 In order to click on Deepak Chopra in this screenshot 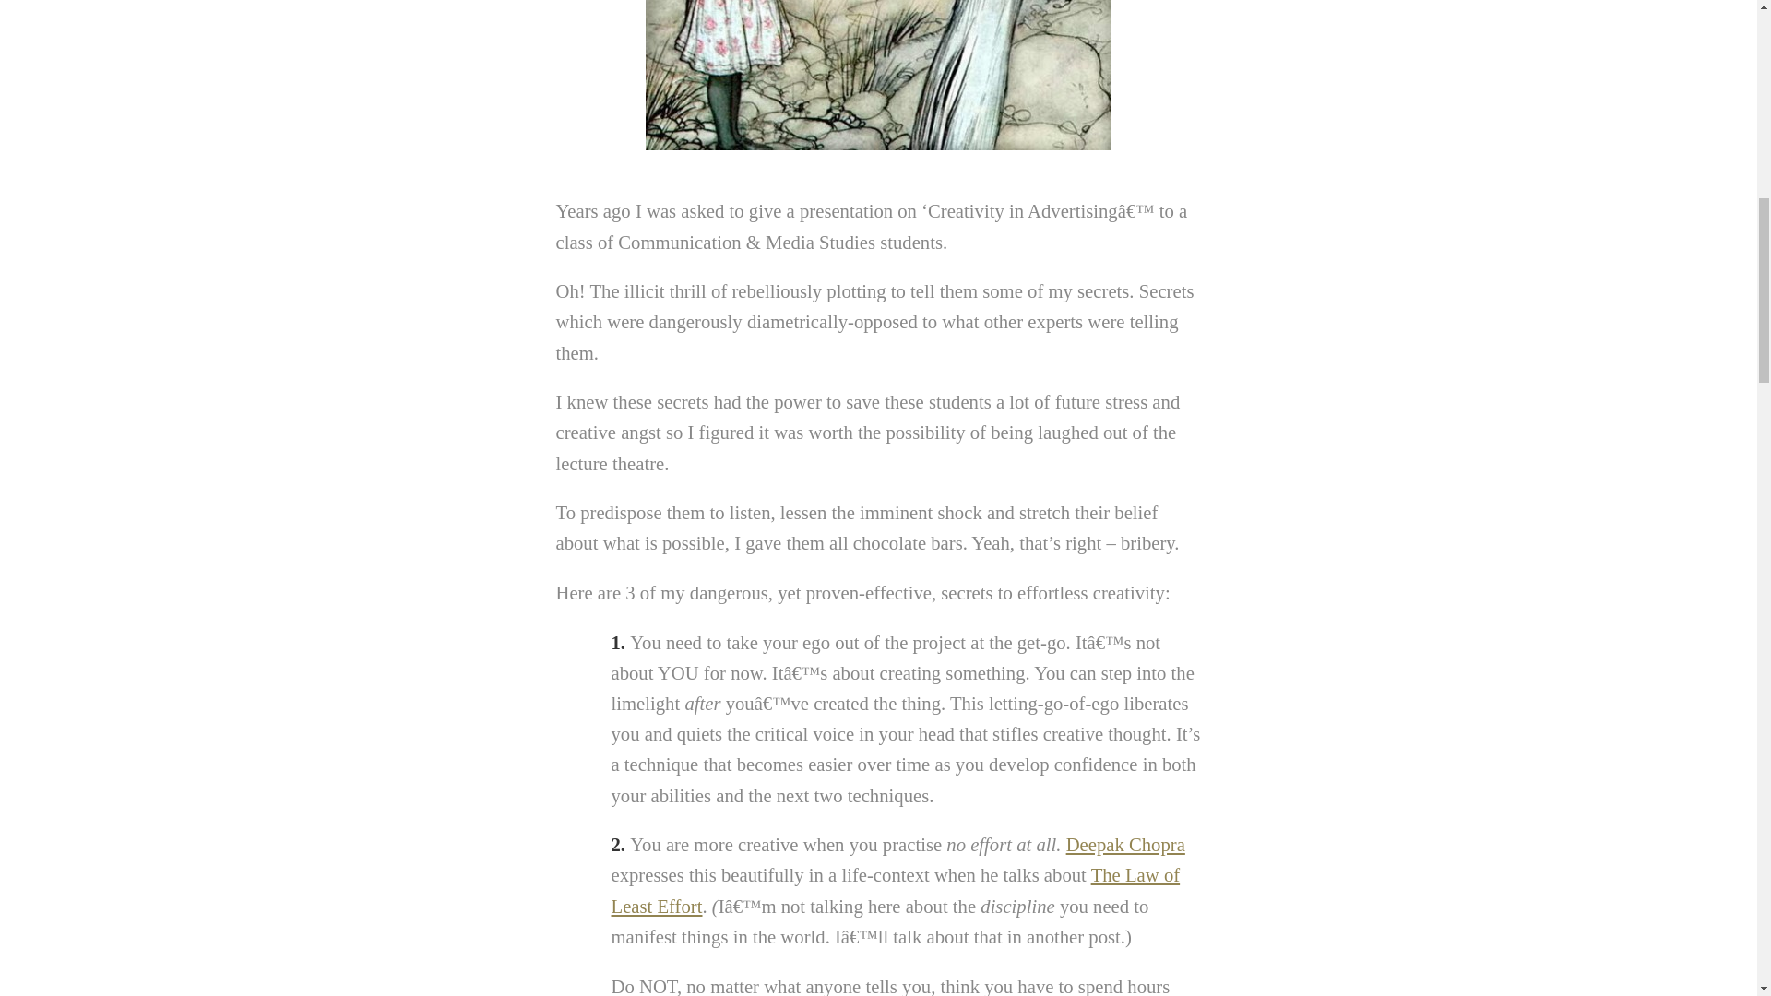, I will do `click(1125, 845)`.